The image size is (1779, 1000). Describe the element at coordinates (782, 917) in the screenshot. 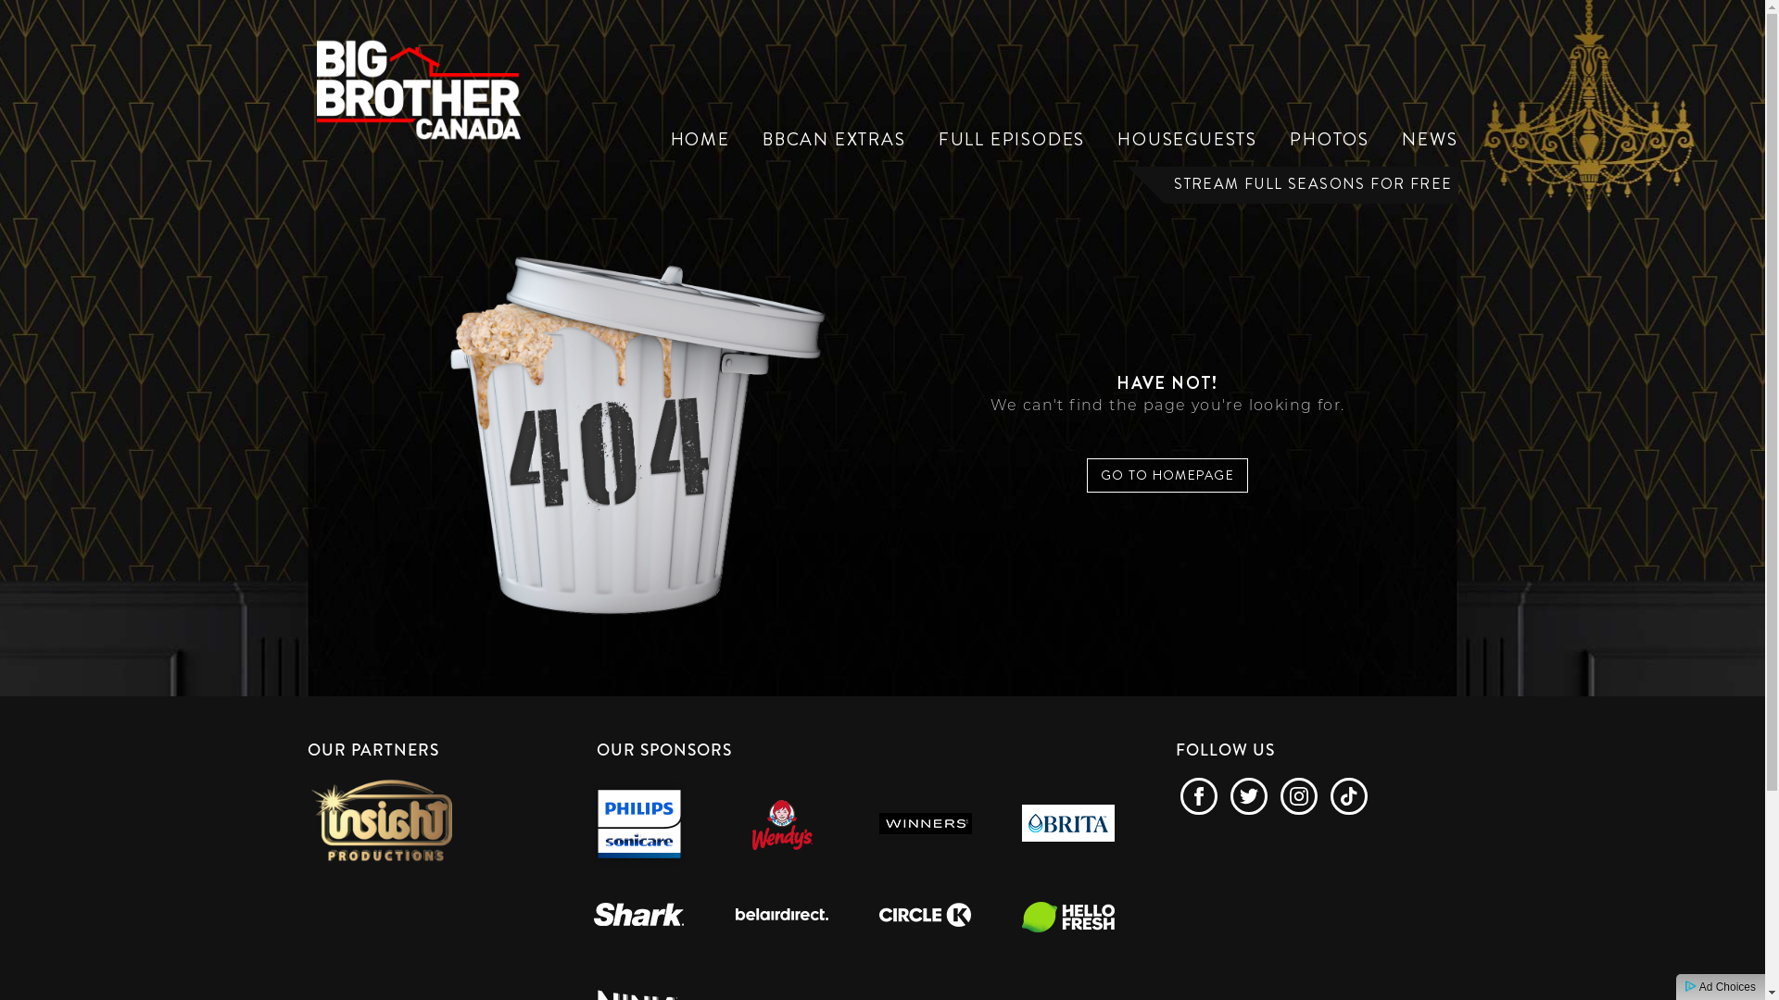

I see `belairdirect` at that location.